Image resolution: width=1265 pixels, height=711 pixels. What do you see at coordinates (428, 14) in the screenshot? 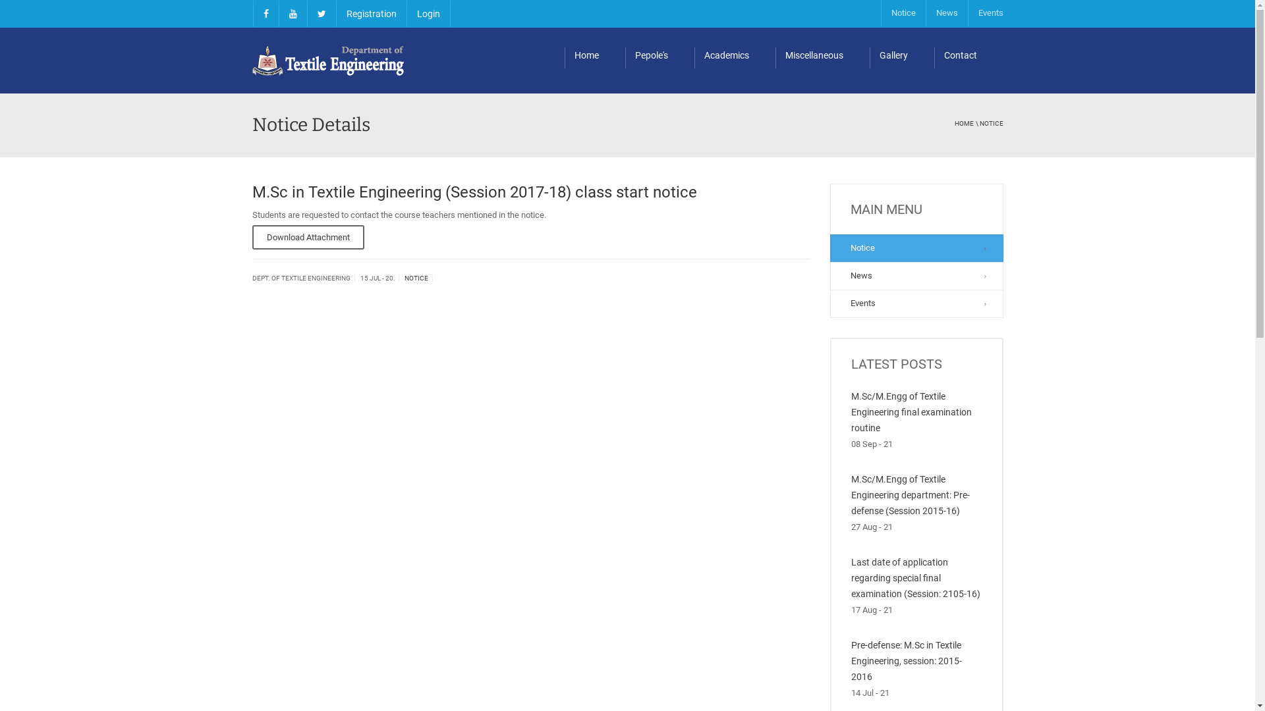
I see `Login` at bounding box center [428, 14].